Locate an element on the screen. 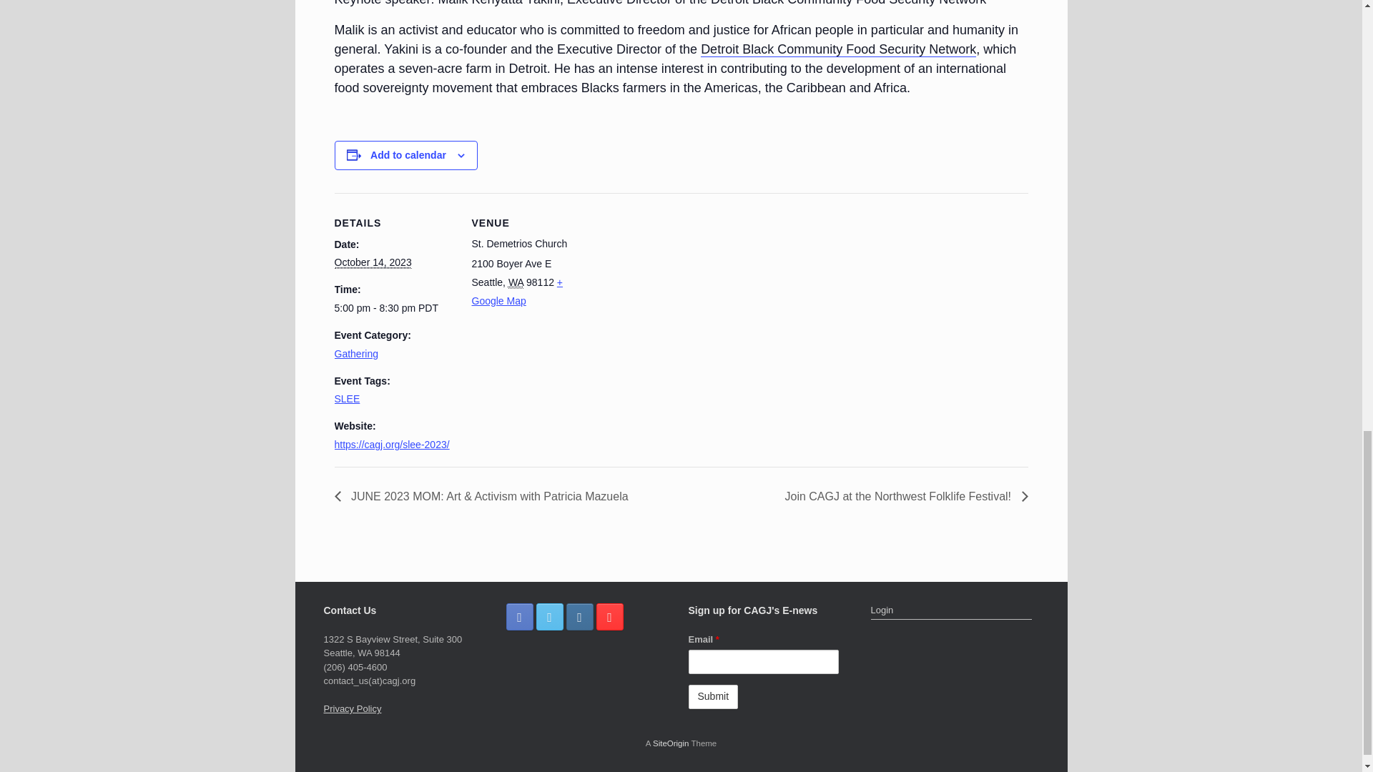 This screenshot has width=1373, height=772. 2023-10-14 is located at coordinates (373, 262).